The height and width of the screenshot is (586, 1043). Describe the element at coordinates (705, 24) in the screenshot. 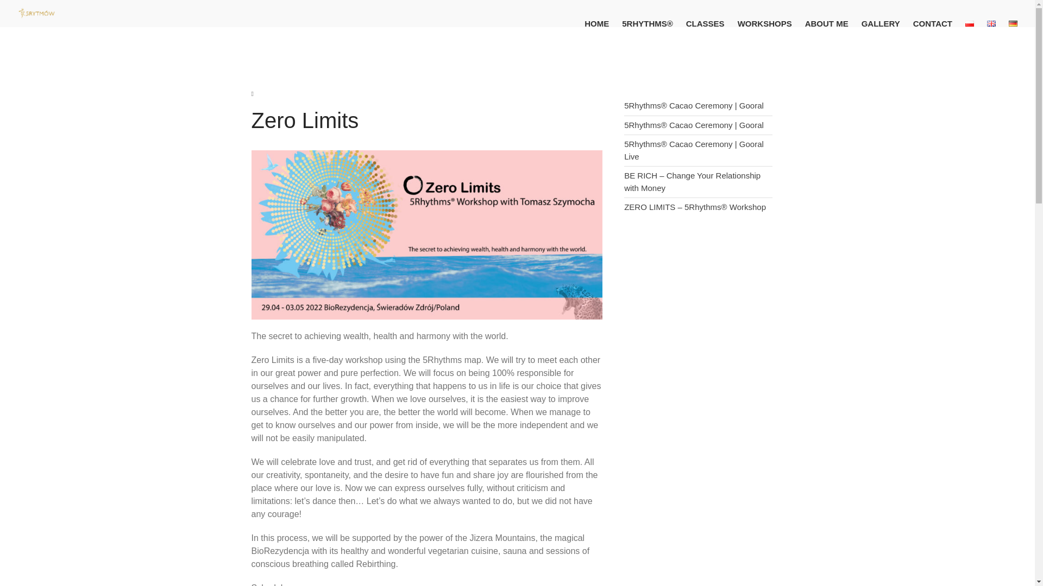

I see `CLASSES` at that location.